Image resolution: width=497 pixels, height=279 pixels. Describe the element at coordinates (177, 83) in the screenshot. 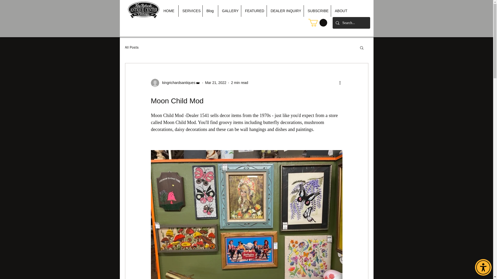

I see `kingrichardsantiques` at that location.